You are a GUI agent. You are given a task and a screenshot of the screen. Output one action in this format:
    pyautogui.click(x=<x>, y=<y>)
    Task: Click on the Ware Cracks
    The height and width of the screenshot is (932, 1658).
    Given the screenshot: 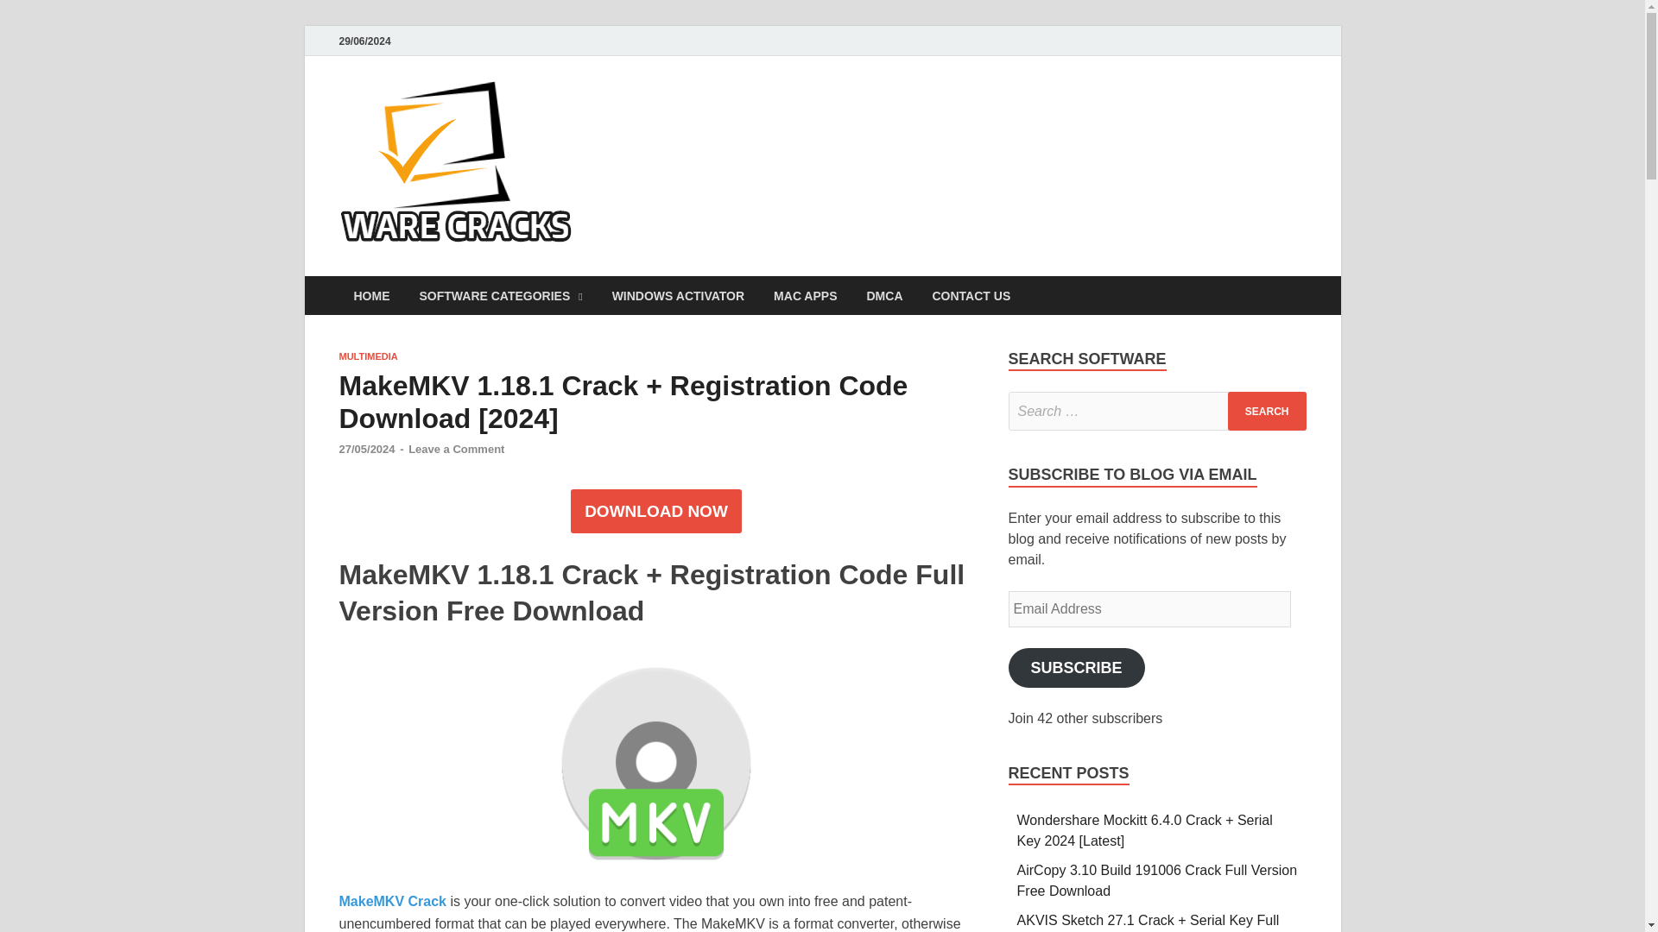 What is the action you would take?
    pyautogui.click(x=679, y=115)
    